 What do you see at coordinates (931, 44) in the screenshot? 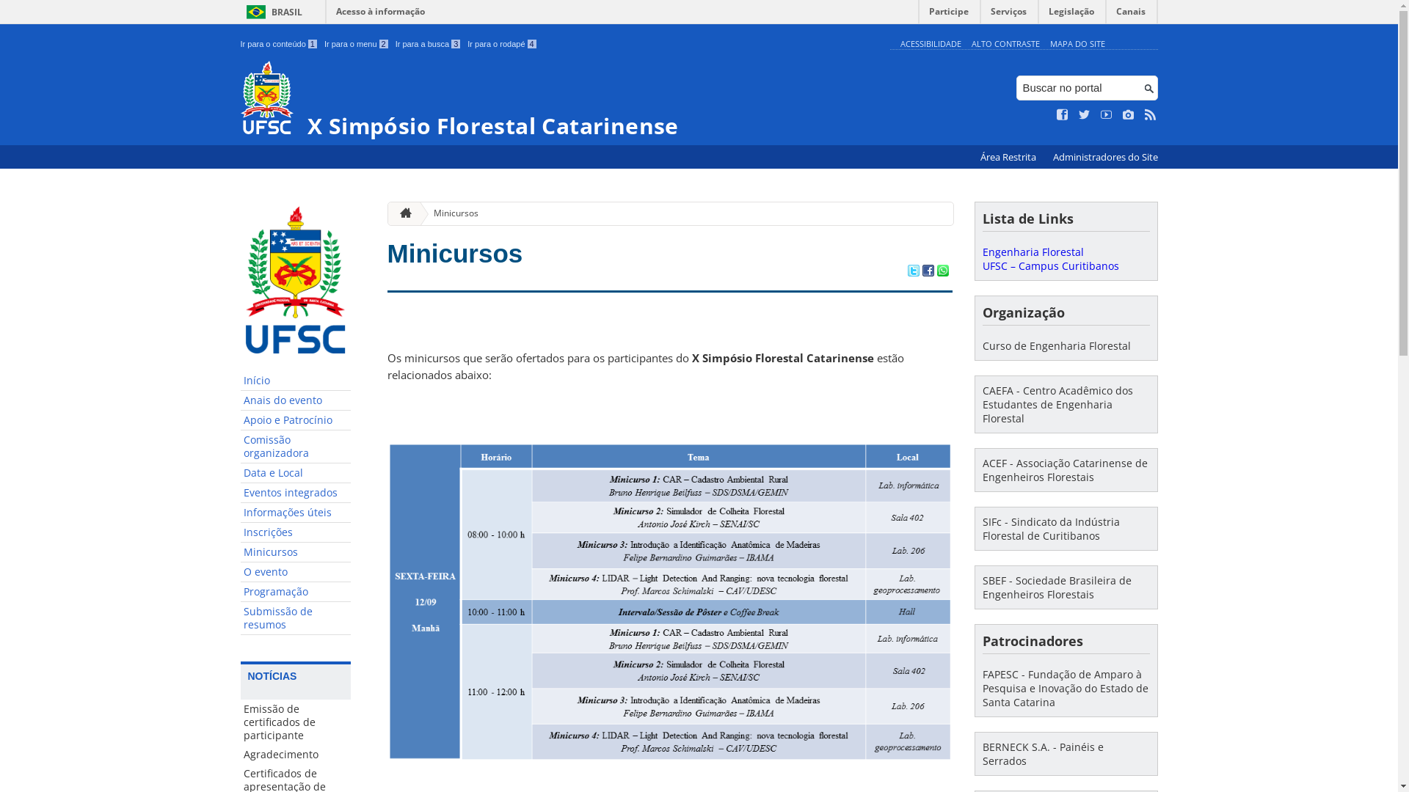
I see `ACESSIBILIDADE` at bounding box center [931, 44].